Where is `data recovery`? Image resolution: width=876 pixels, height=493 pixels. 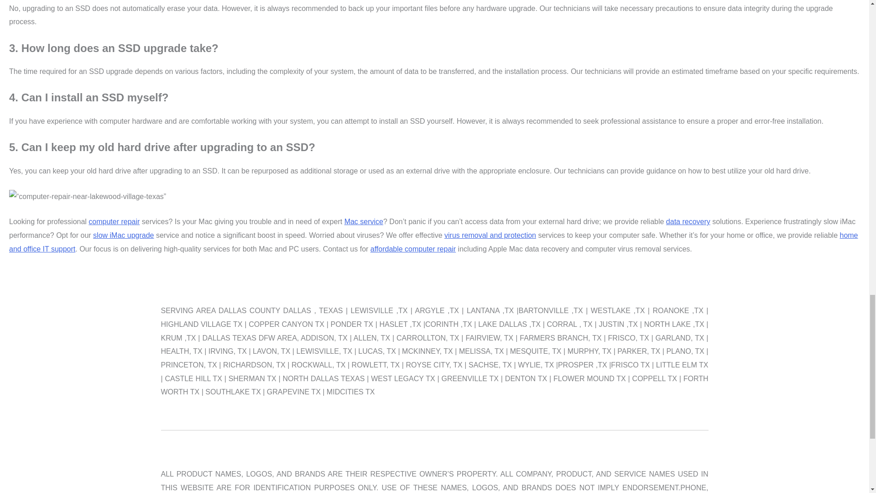
data recovery is located at coordinates (688, 221).